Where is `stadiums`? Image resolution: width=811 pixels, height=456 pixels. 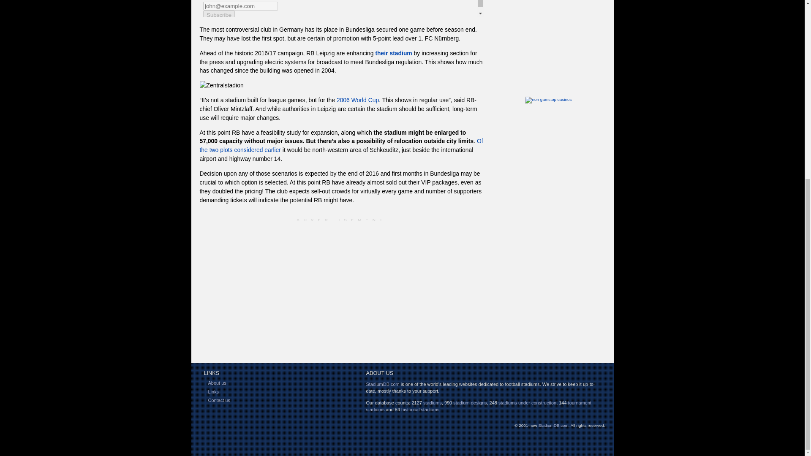
stadiums is located at coordinates (433, 403).